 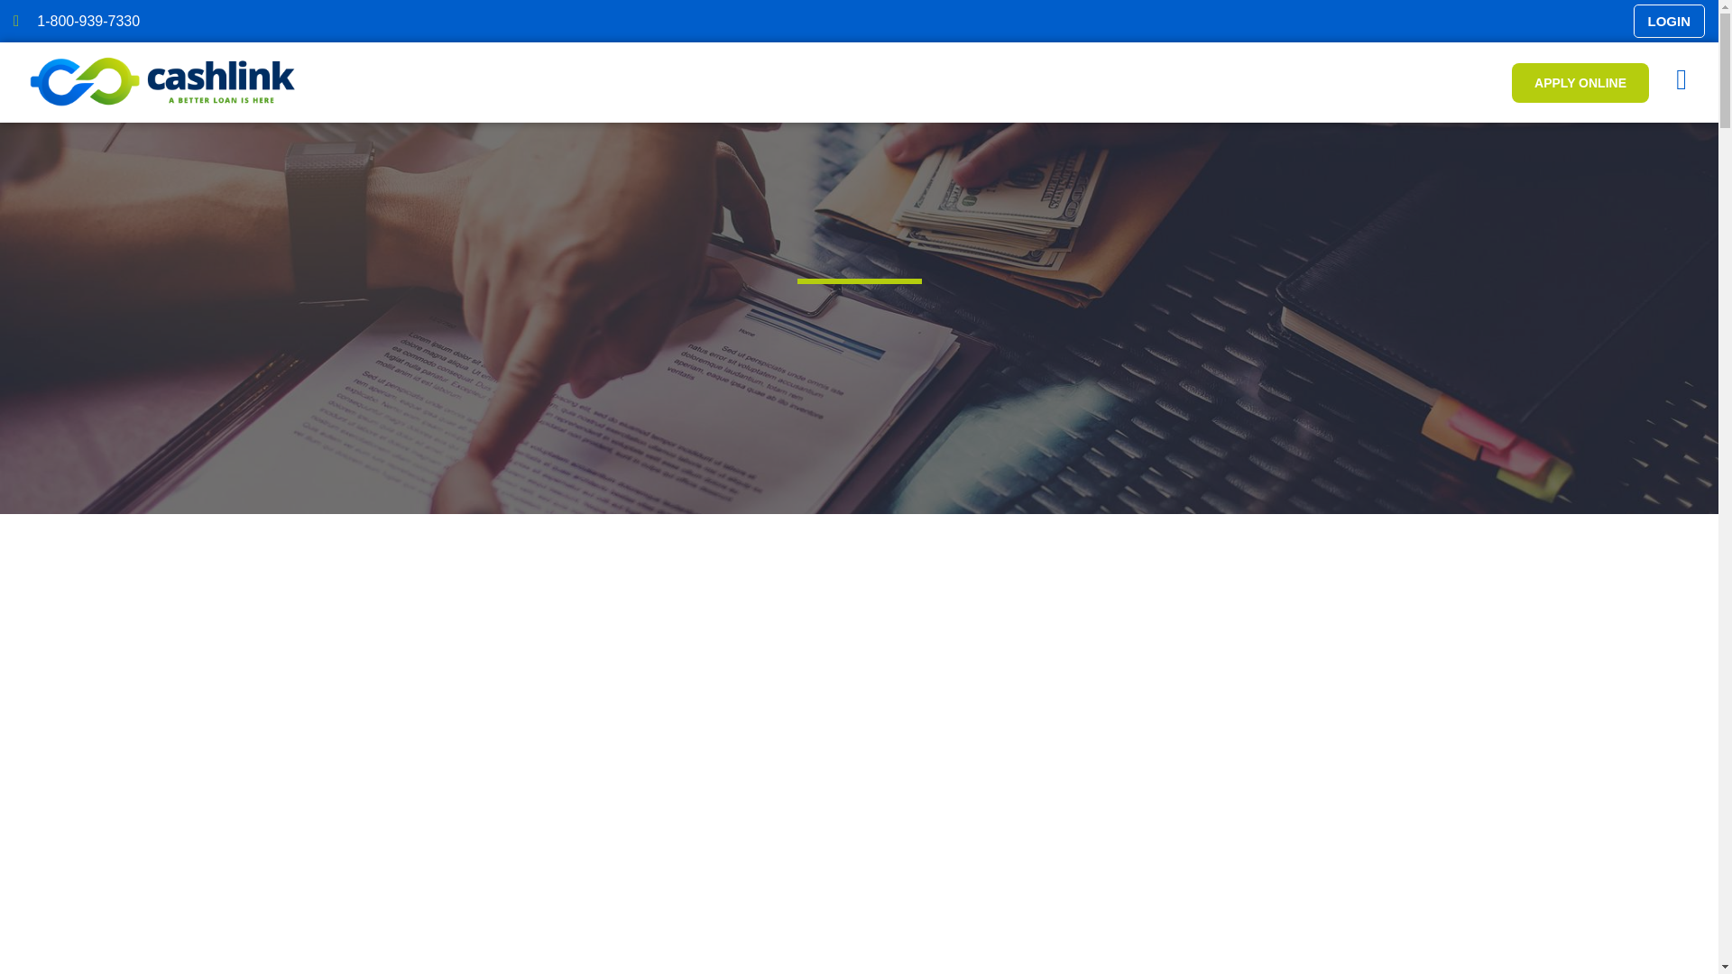 I want to click on APPLY ONLINE, so click(x=1580, y=83).